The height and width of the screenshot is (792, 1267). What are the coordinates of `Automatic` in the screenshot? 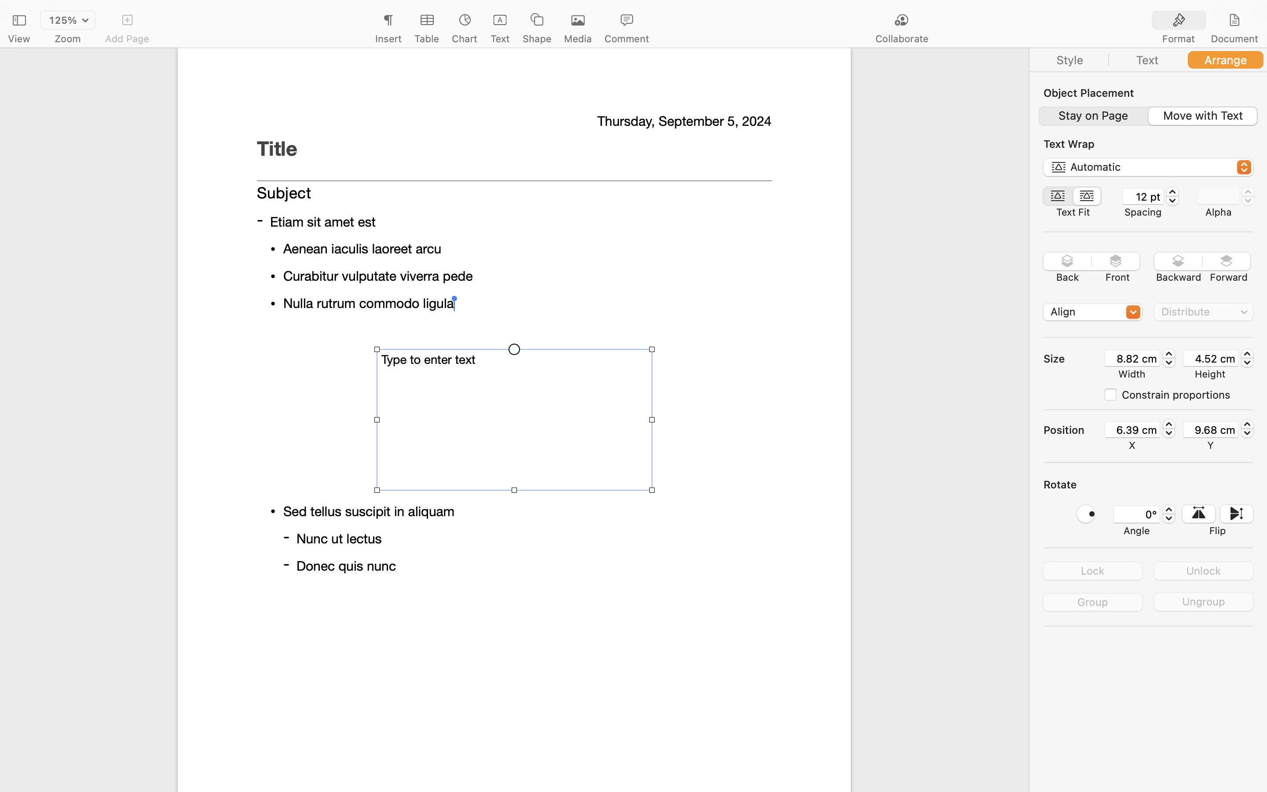 It's located at (1149, 169).